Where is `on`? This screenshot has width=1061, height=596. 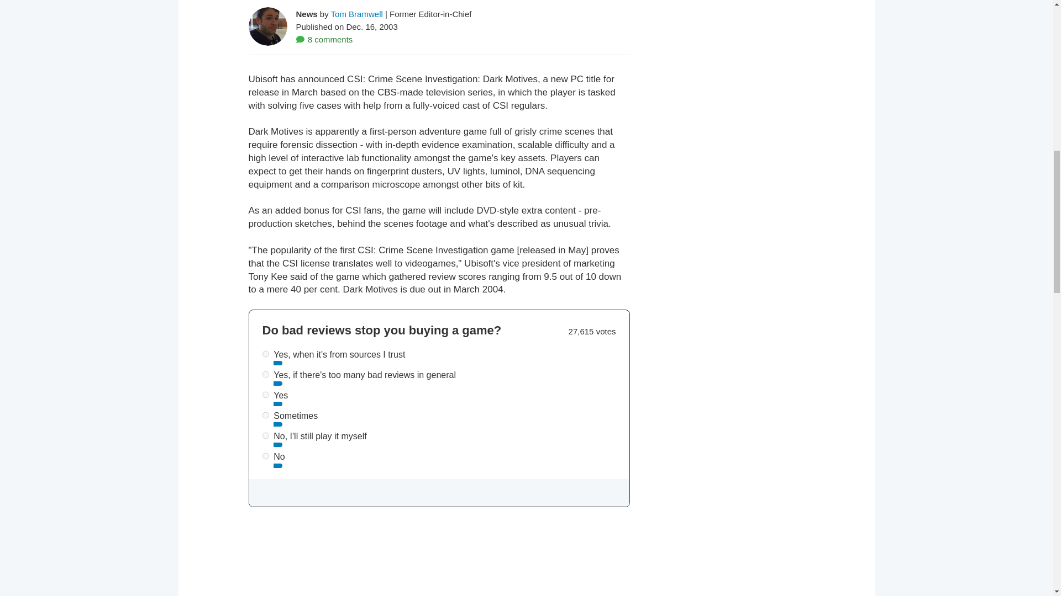 on is located at coordinates (265, 395).